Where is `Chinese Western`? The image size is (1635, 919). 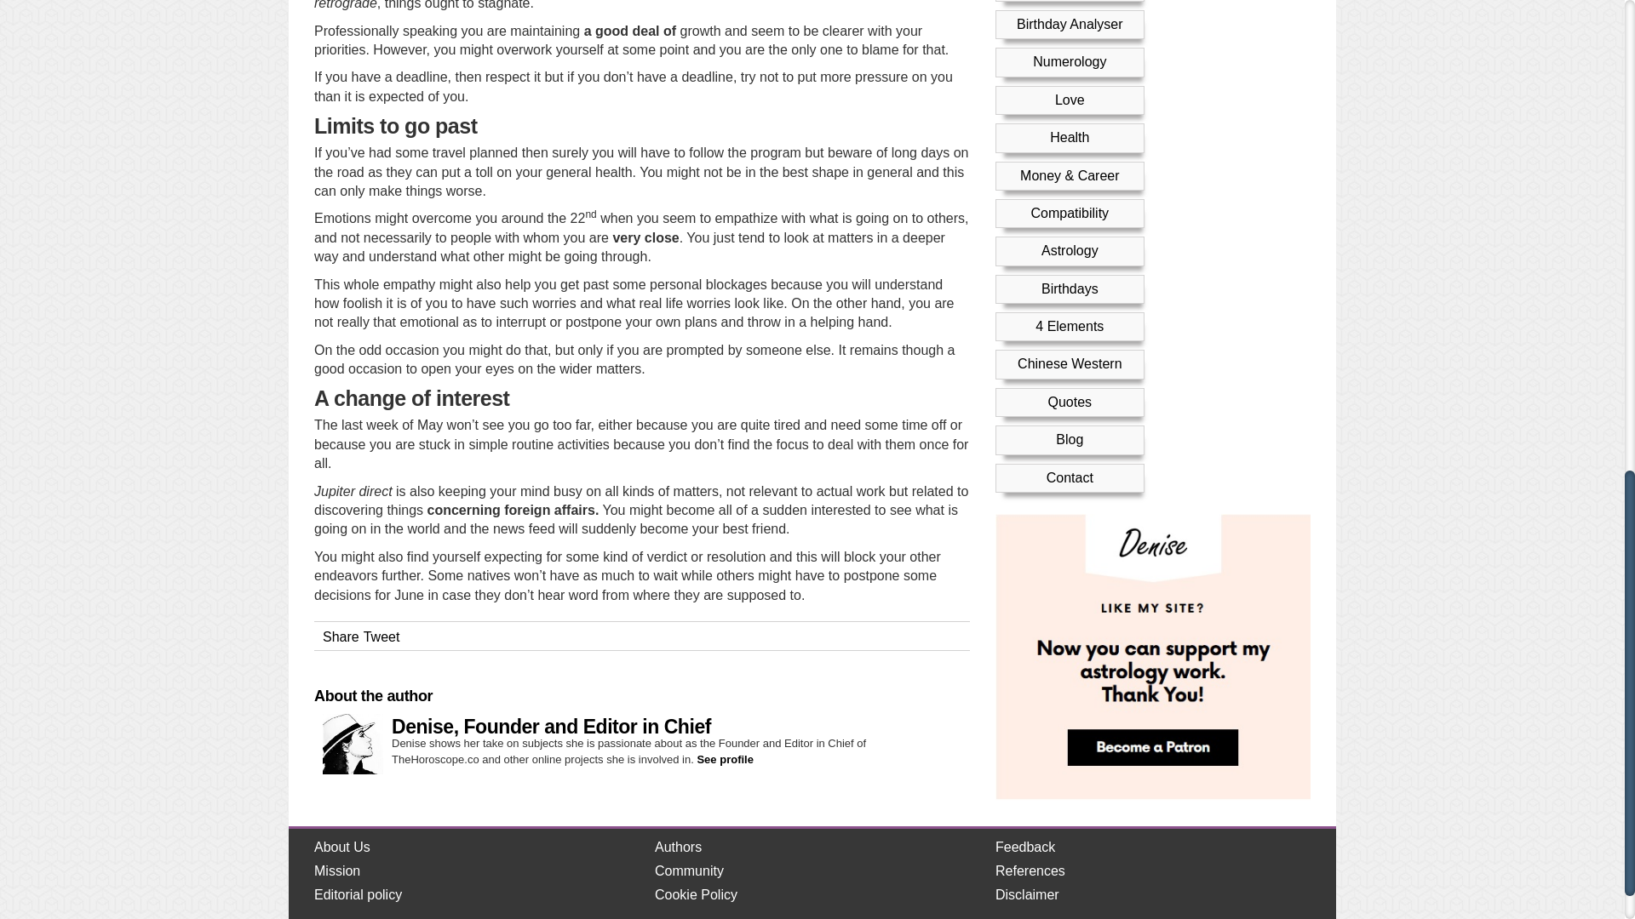
Chinese Western is located at coordinates (1070, 100).